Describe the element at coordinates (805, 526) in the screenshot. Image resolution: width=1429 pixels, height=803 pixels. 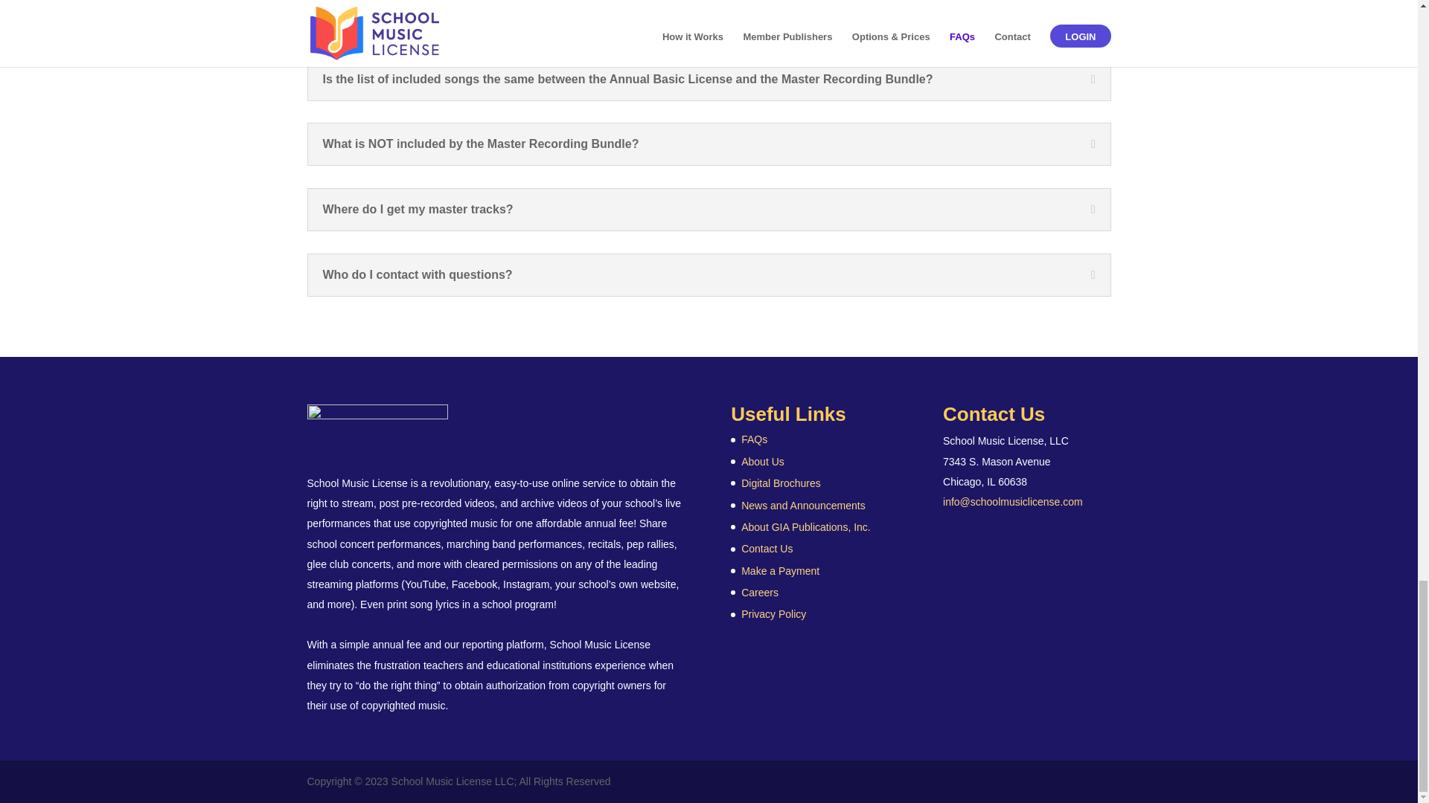
I see `About GIA Publications, Inc.` at that location.